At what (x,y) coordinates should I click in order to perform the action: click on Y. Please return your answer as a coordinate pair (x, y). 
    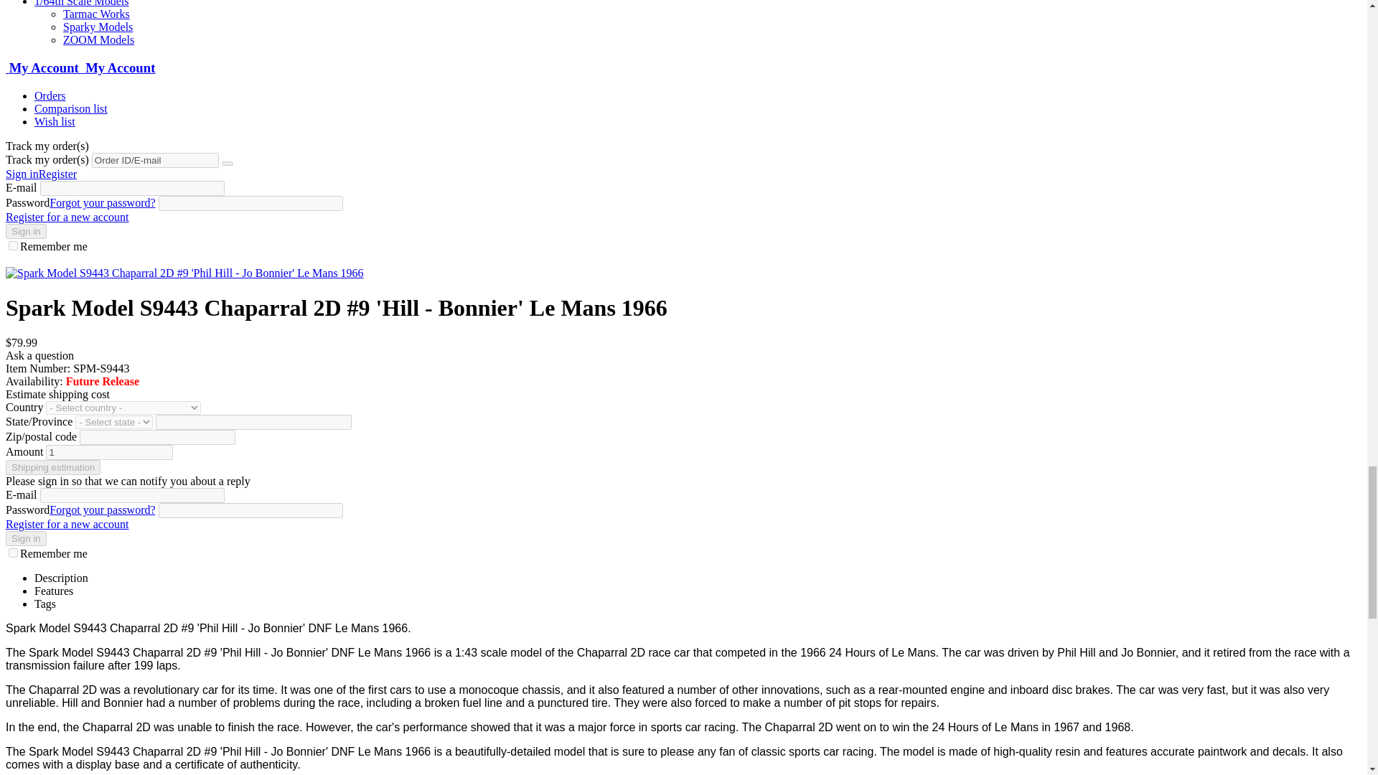
    Looking at the image, I should click on (13, 553).